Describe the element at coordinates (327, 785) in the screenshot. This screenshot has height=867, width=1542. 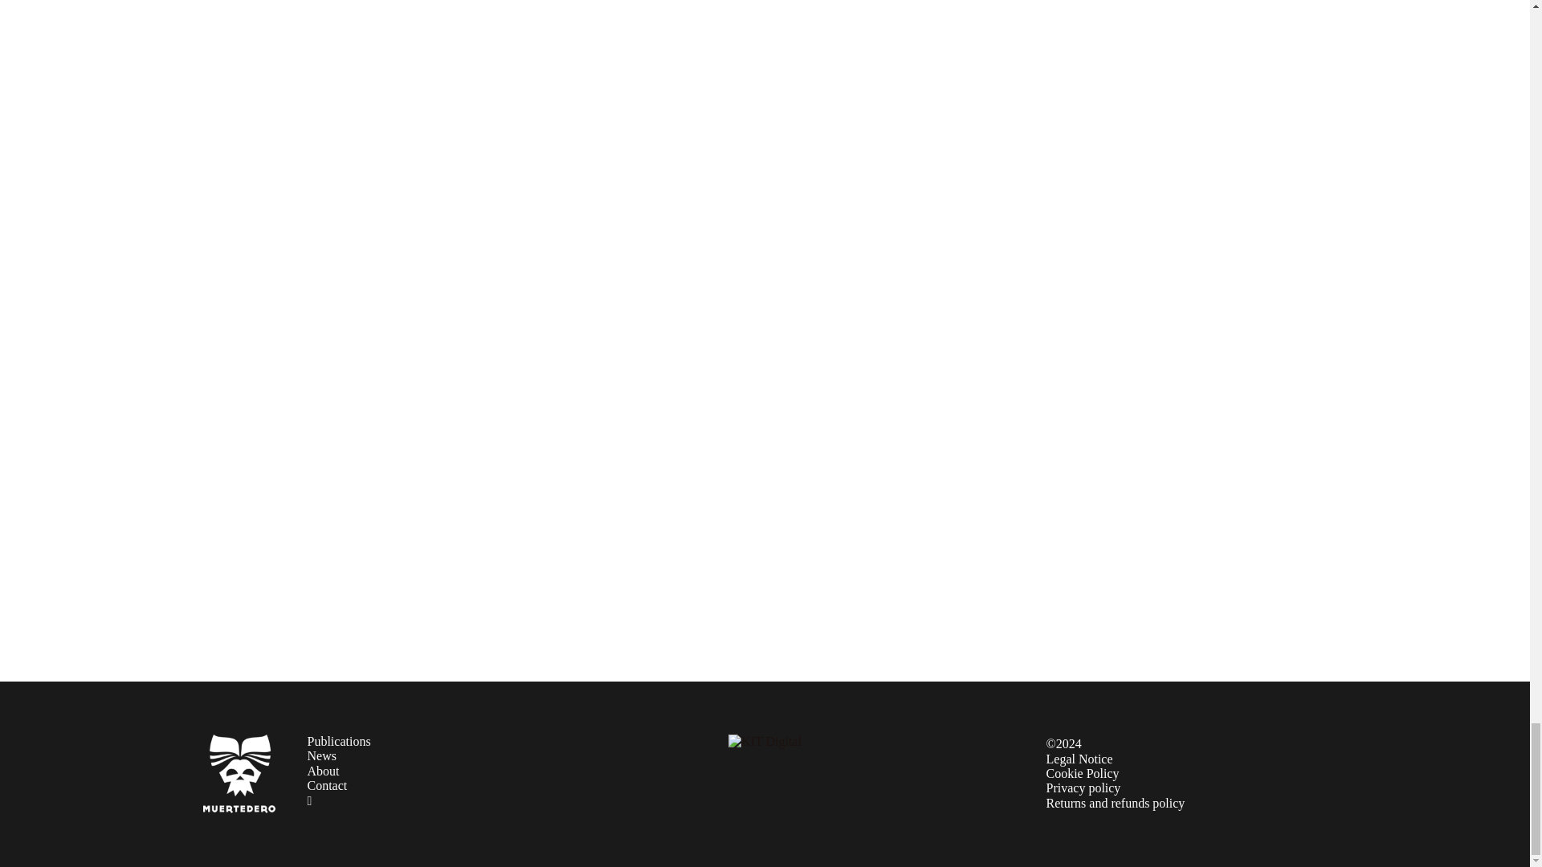
I see `Contact` at that location.